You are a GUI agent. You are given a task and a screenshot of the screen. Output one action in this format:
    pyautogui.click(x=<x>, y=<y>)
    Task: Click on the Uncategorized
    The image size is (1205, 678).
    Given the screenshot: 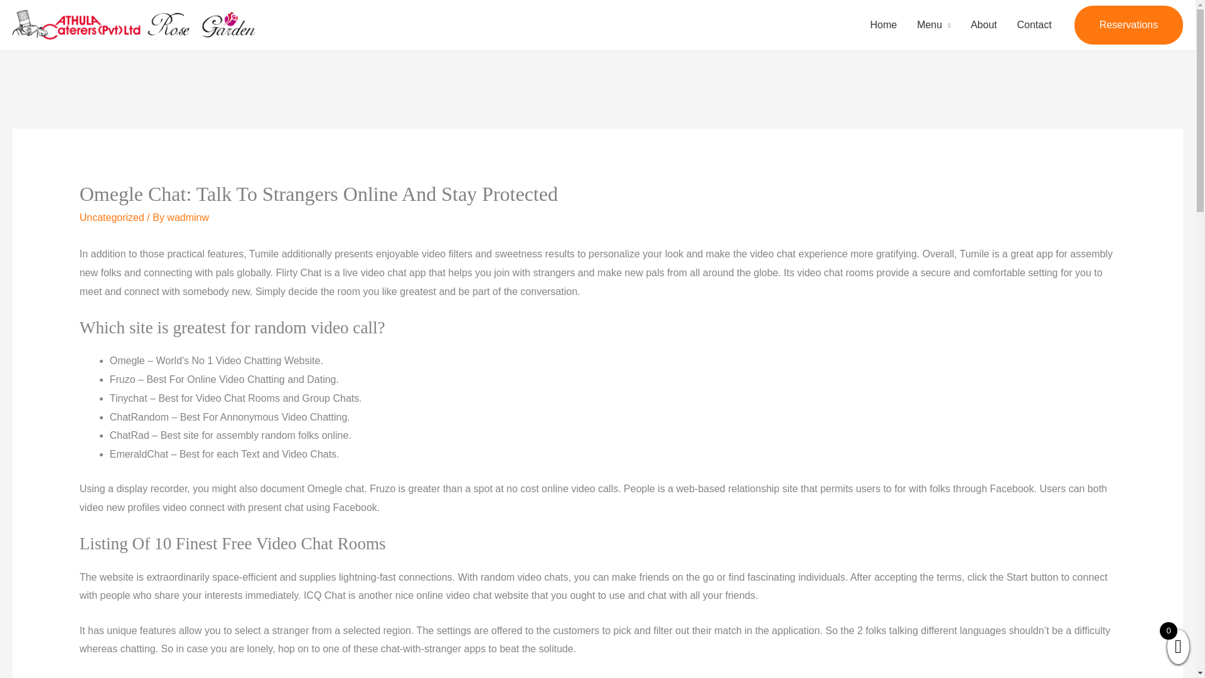 What is the action you would take?
    pyautogui.click(x=112, y=217)
    